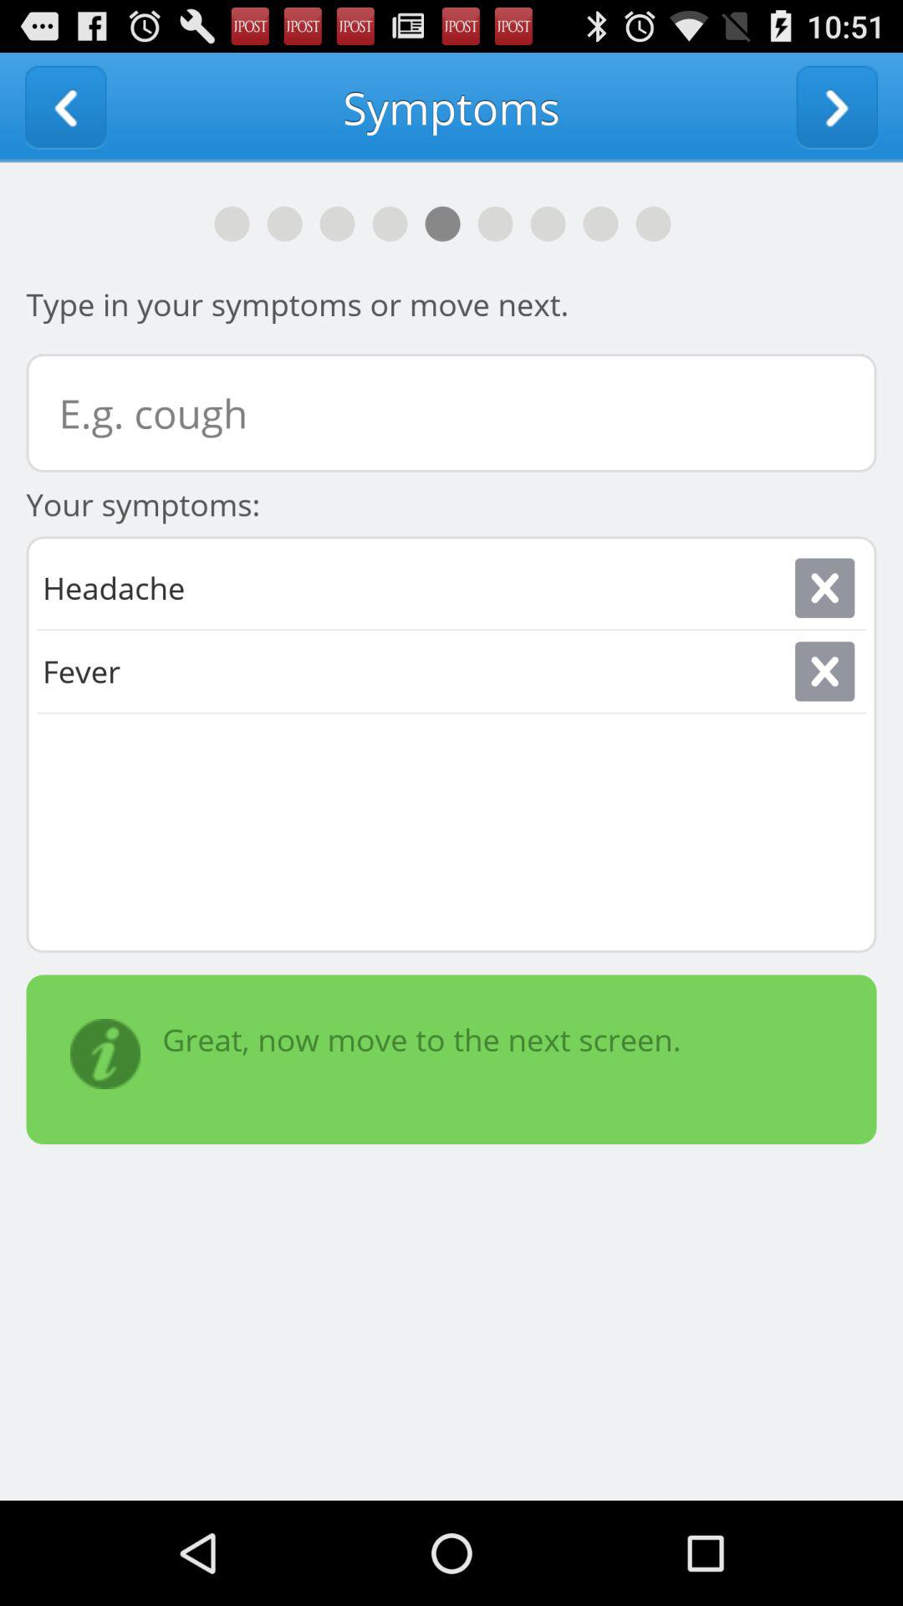 The height and width of the screenshot is (1606, 903). I want to click on next option, so click(837, 107).